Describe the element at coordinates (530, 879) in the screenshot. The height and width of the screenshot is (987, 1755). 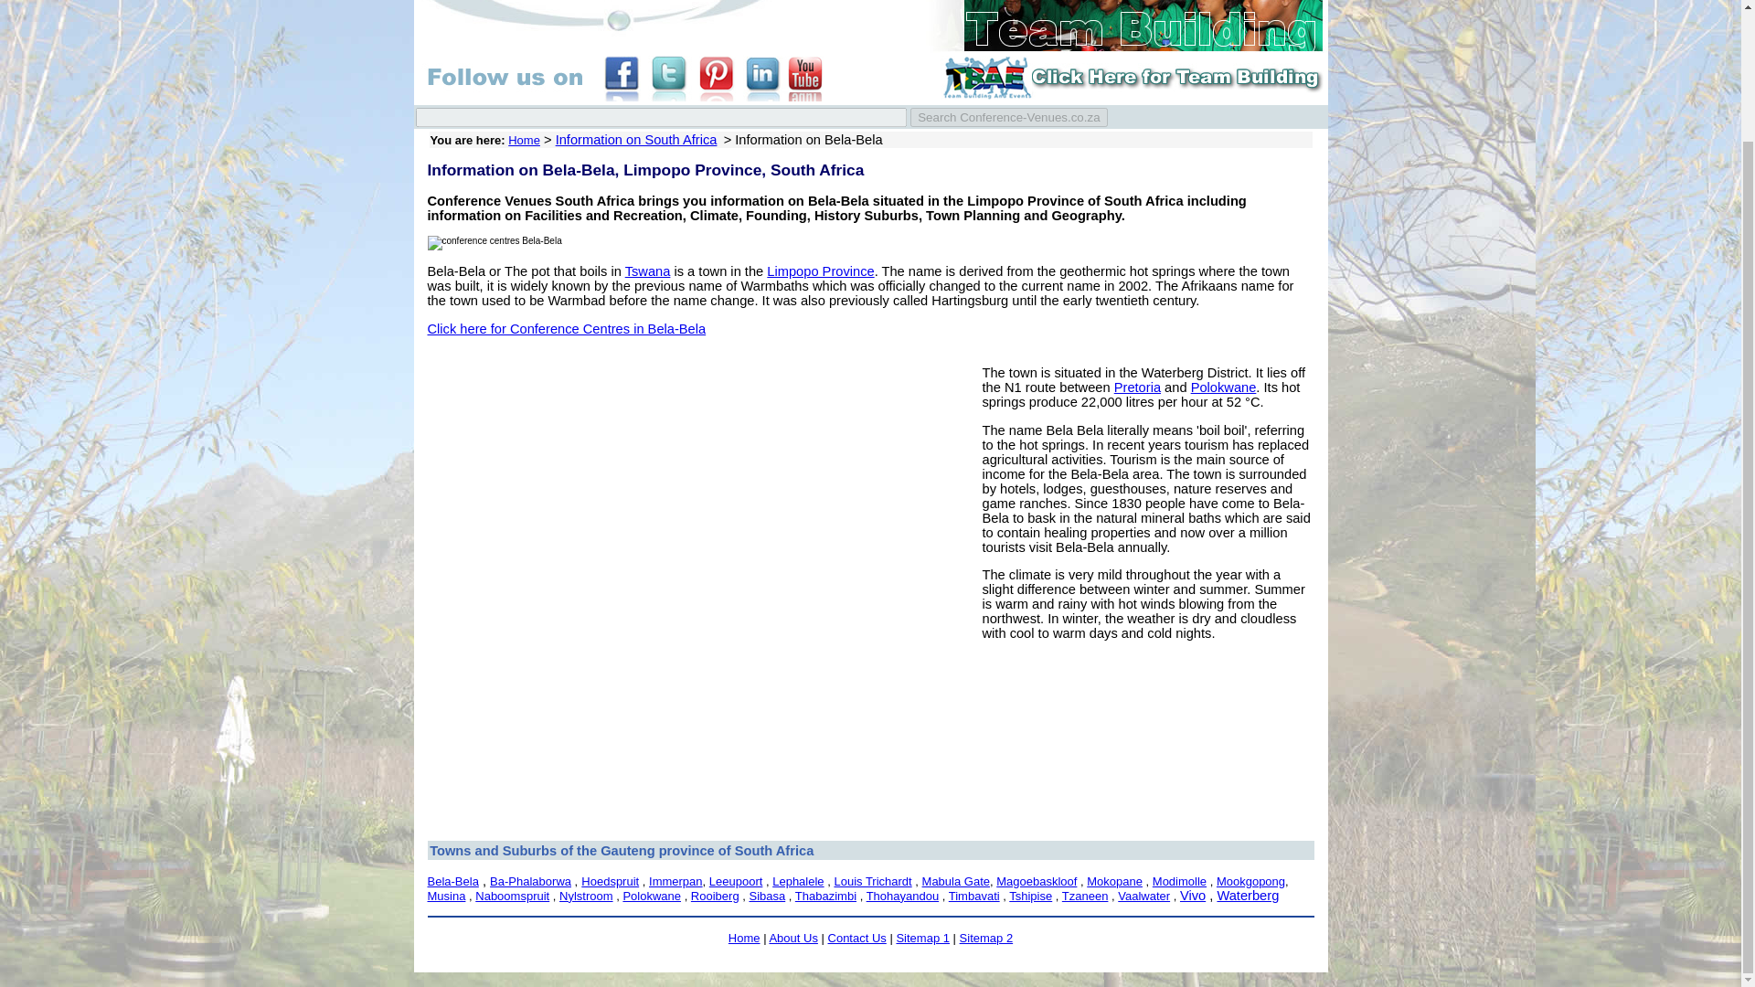
I see `Ba-Phalaborwa` at that location.